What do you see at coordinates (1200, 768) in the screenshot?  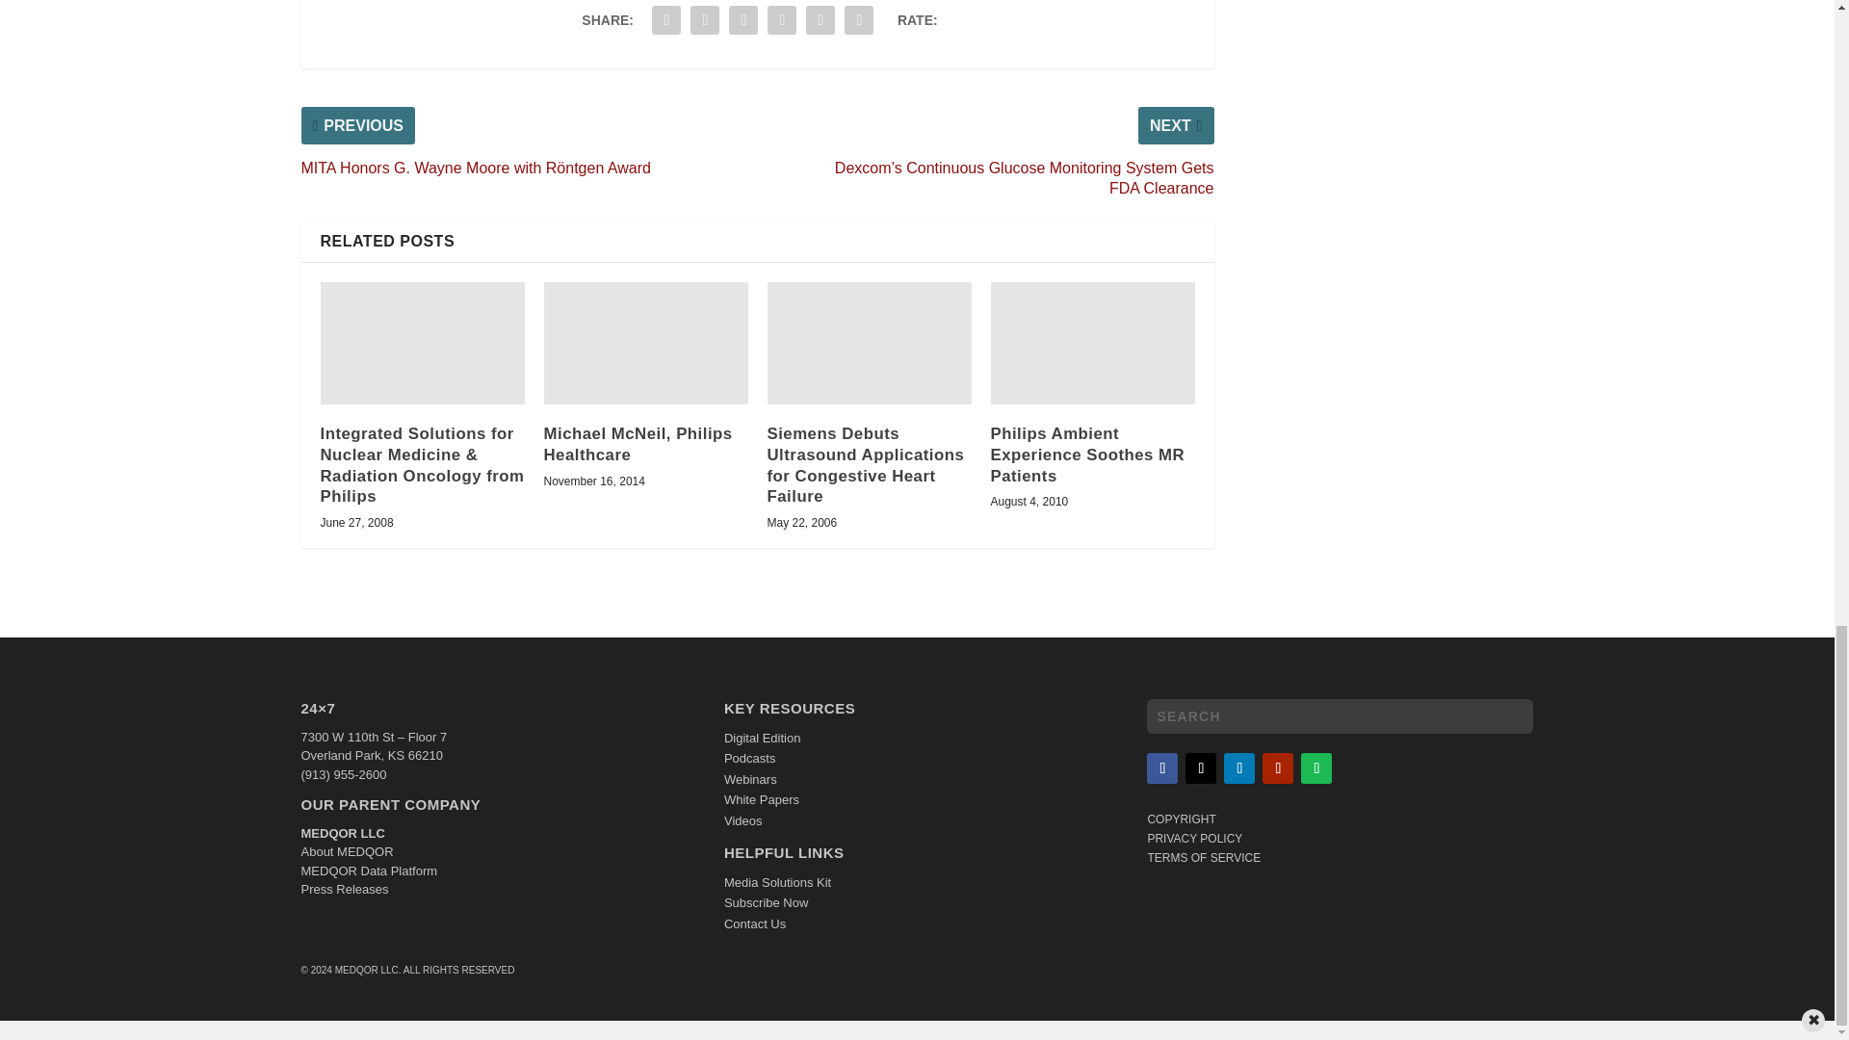 I see `Follow on X` at bounding box center [1200, 768].